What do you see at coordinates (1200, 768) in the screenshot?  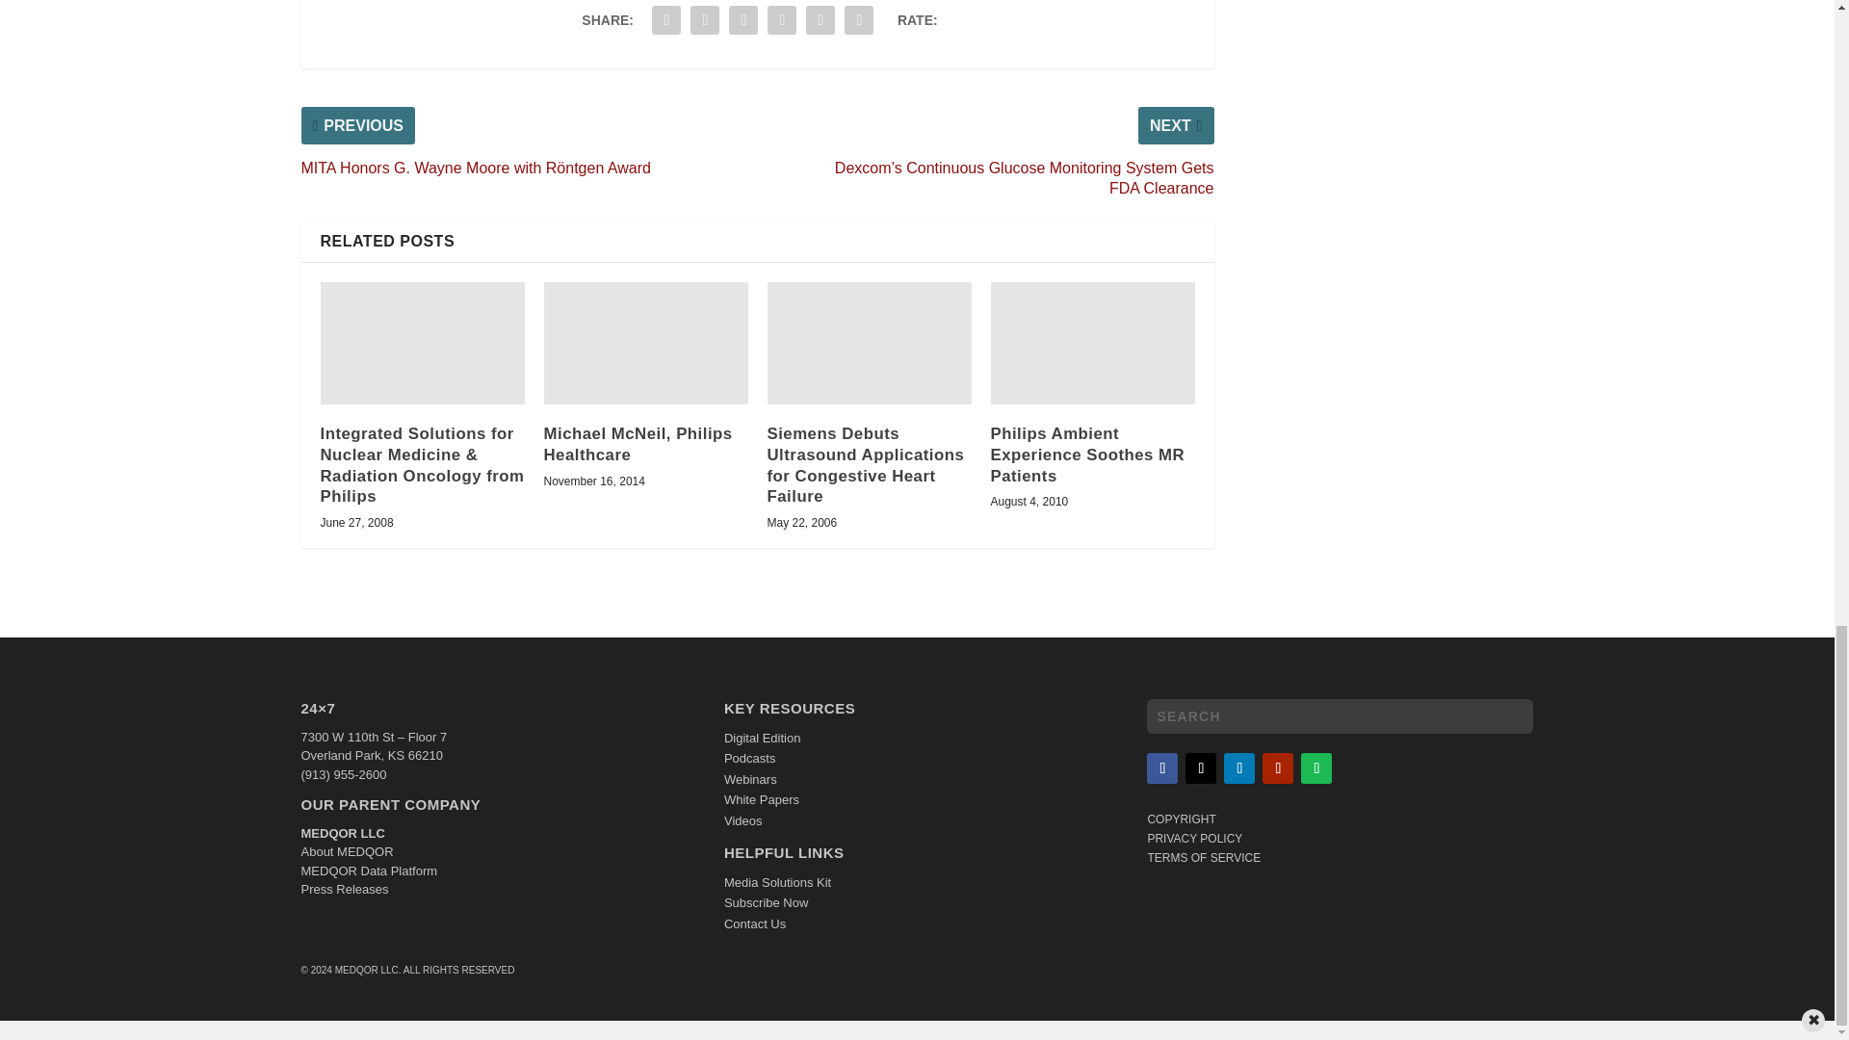 I see `Follow on X` at bounding box center [1200, 768].